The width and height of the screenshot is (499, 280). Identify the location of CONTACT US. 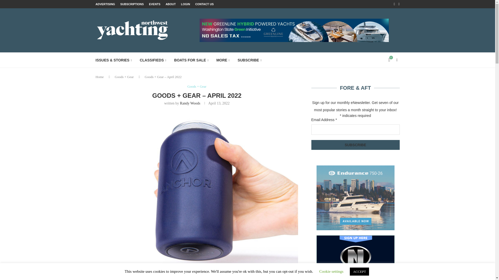
(204, 4).